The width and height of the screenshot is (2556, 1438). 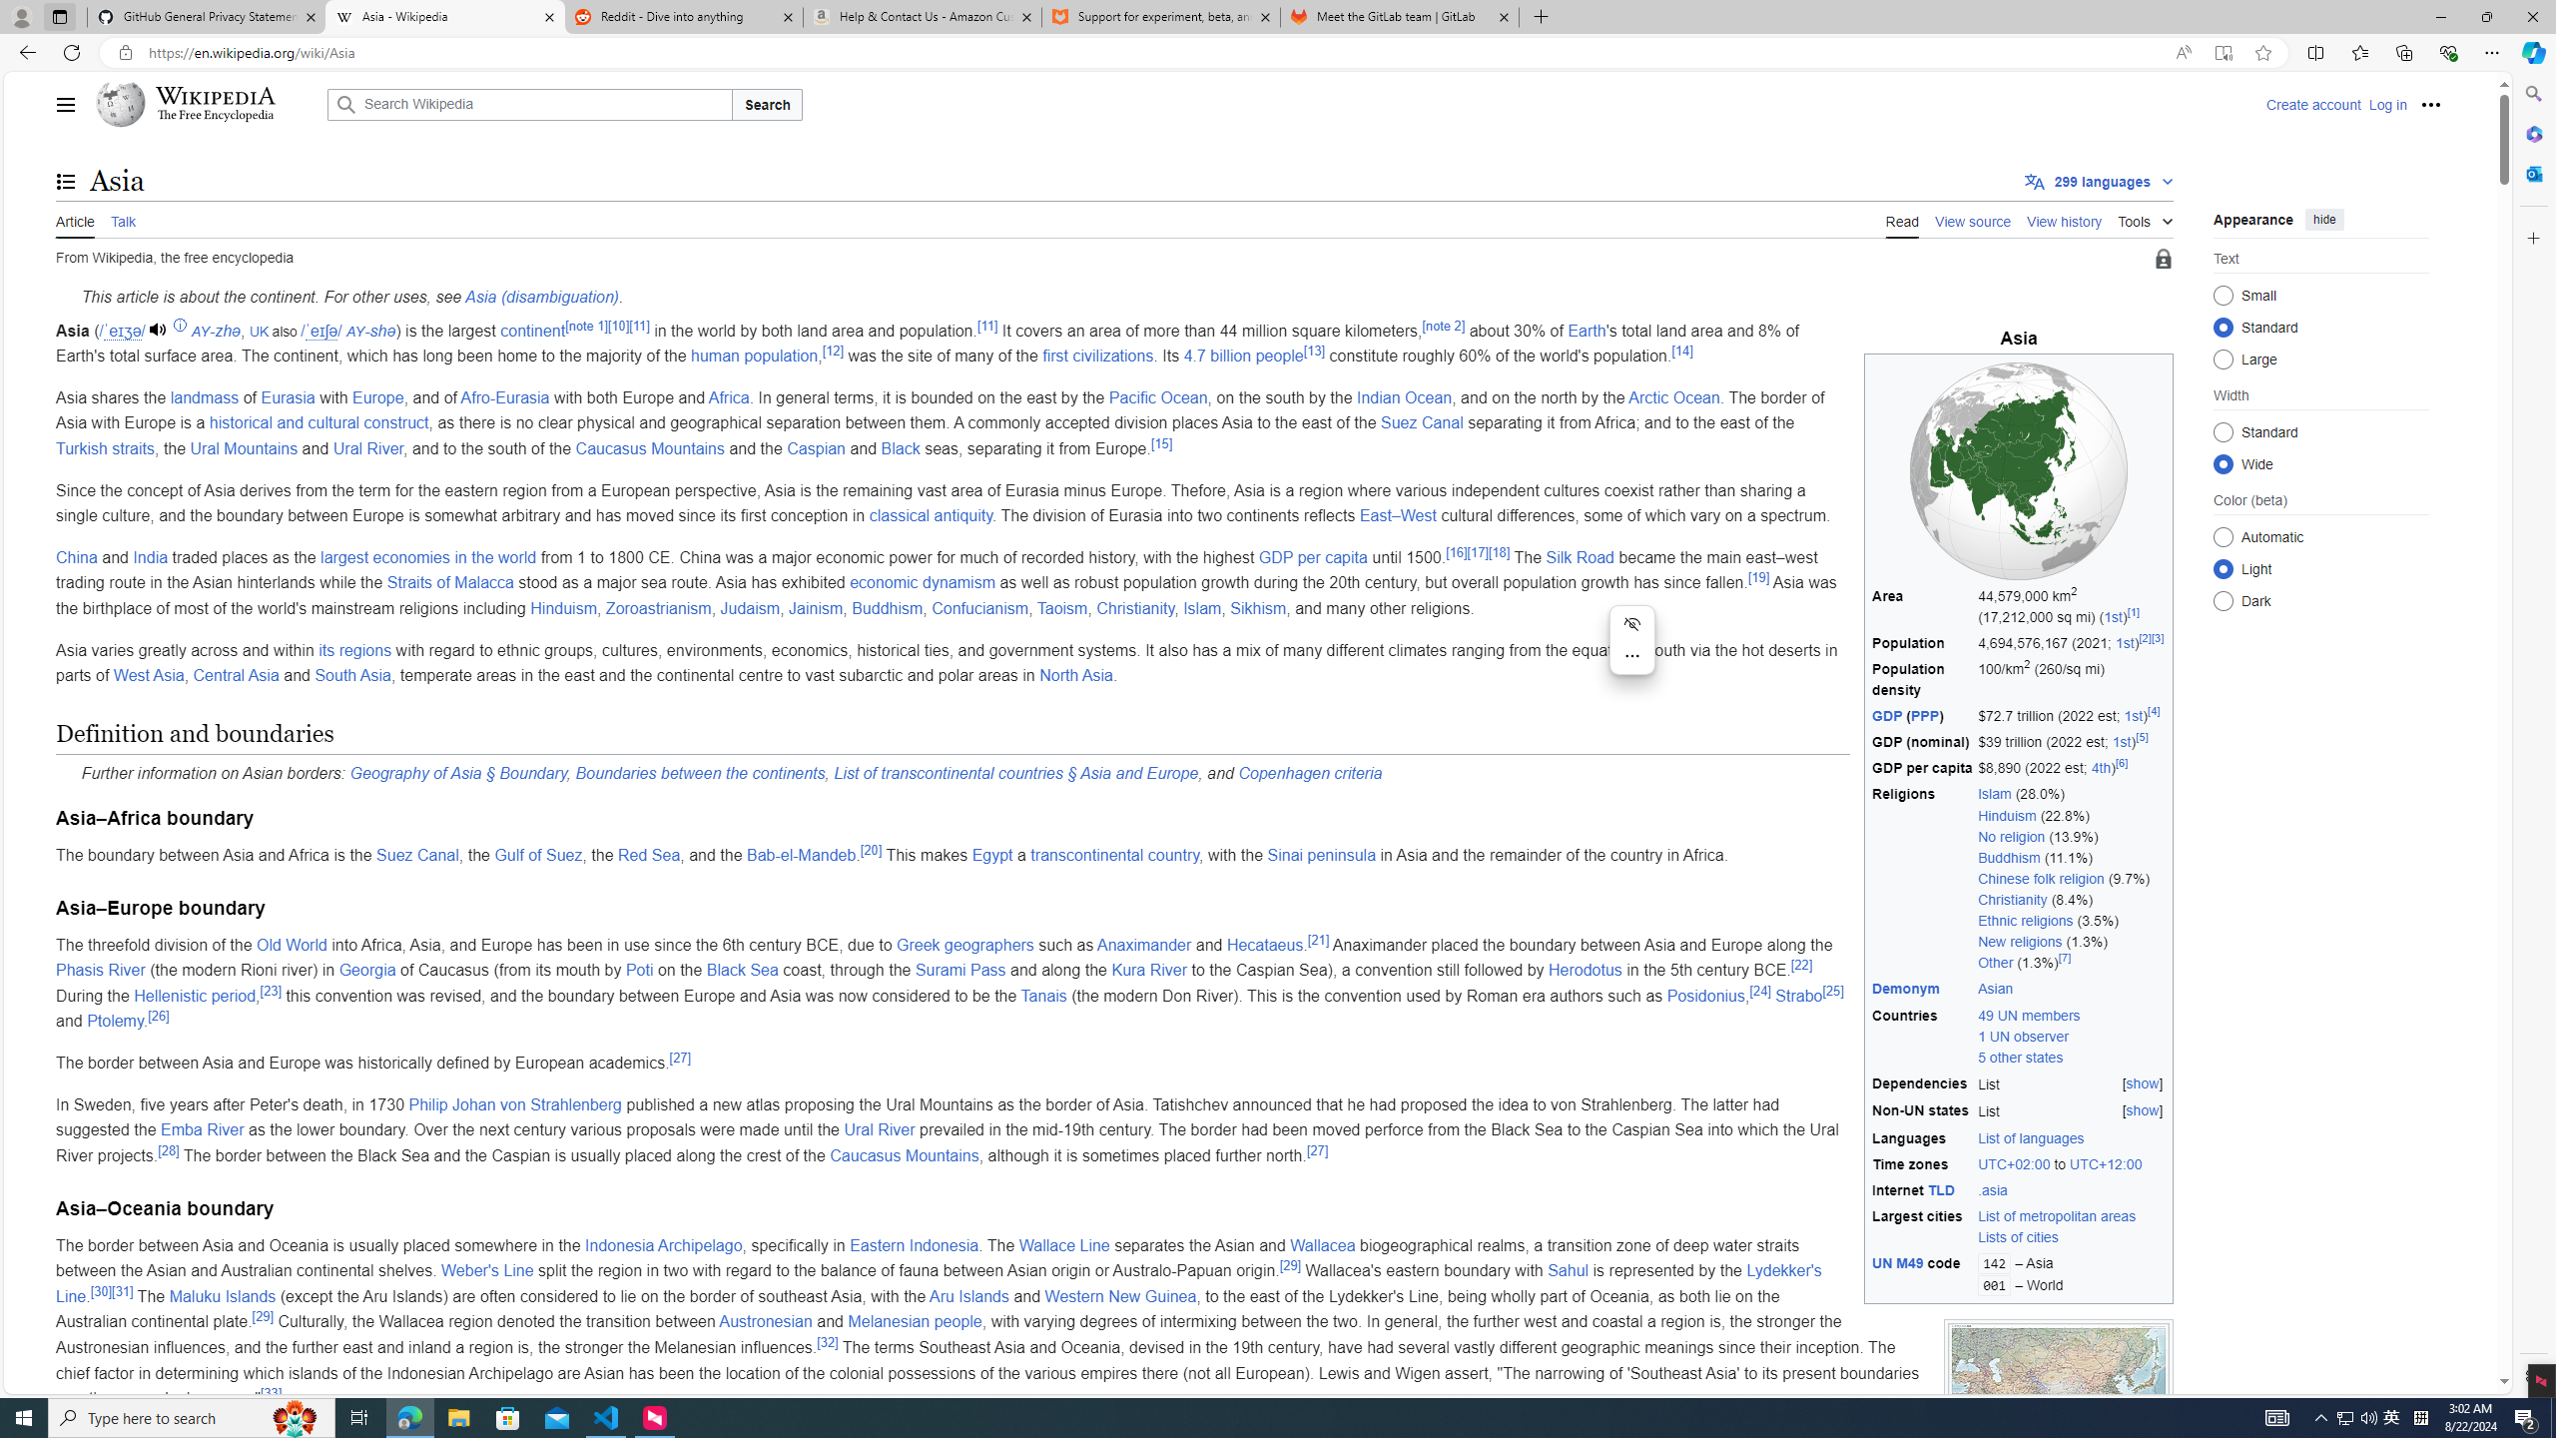 I want to click on GDP per capita, so click(x=1923, y=768).